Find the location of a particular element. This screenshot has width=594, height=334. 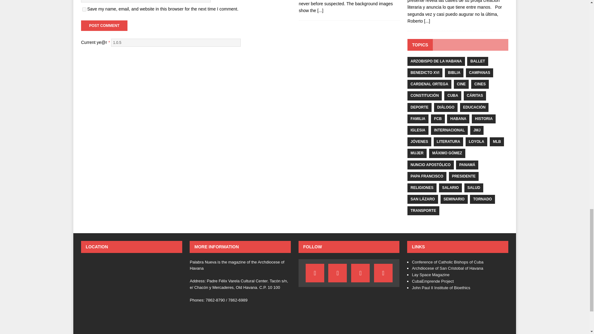

1.0.5 is located at coordinates (176, 43).